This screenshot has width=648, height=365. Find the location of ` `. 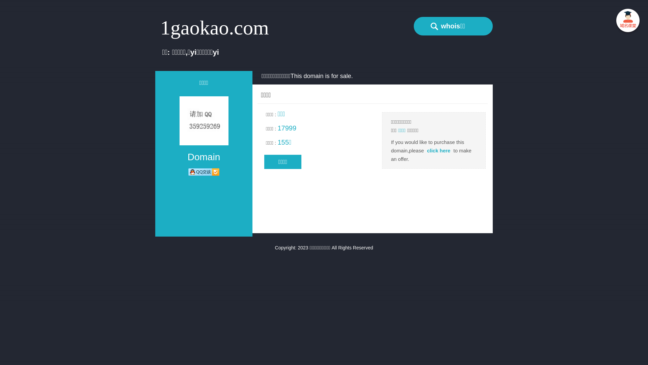

  is located at coordinates (628, 22).